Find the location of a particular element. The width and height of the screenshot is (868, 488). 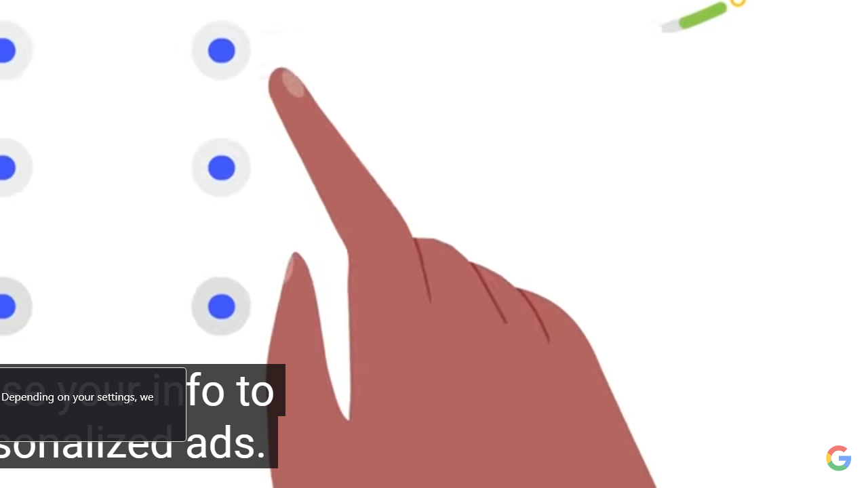

Full screen keyboard shortcut f is located at coordinates (833, 470).